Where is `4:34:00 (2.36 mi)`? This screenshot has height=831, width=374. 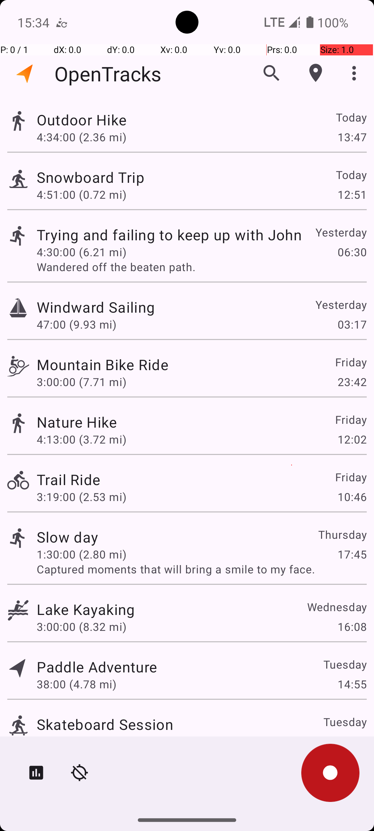 4:34:00 (2.36 mi) is located at coordinates (82, 137).